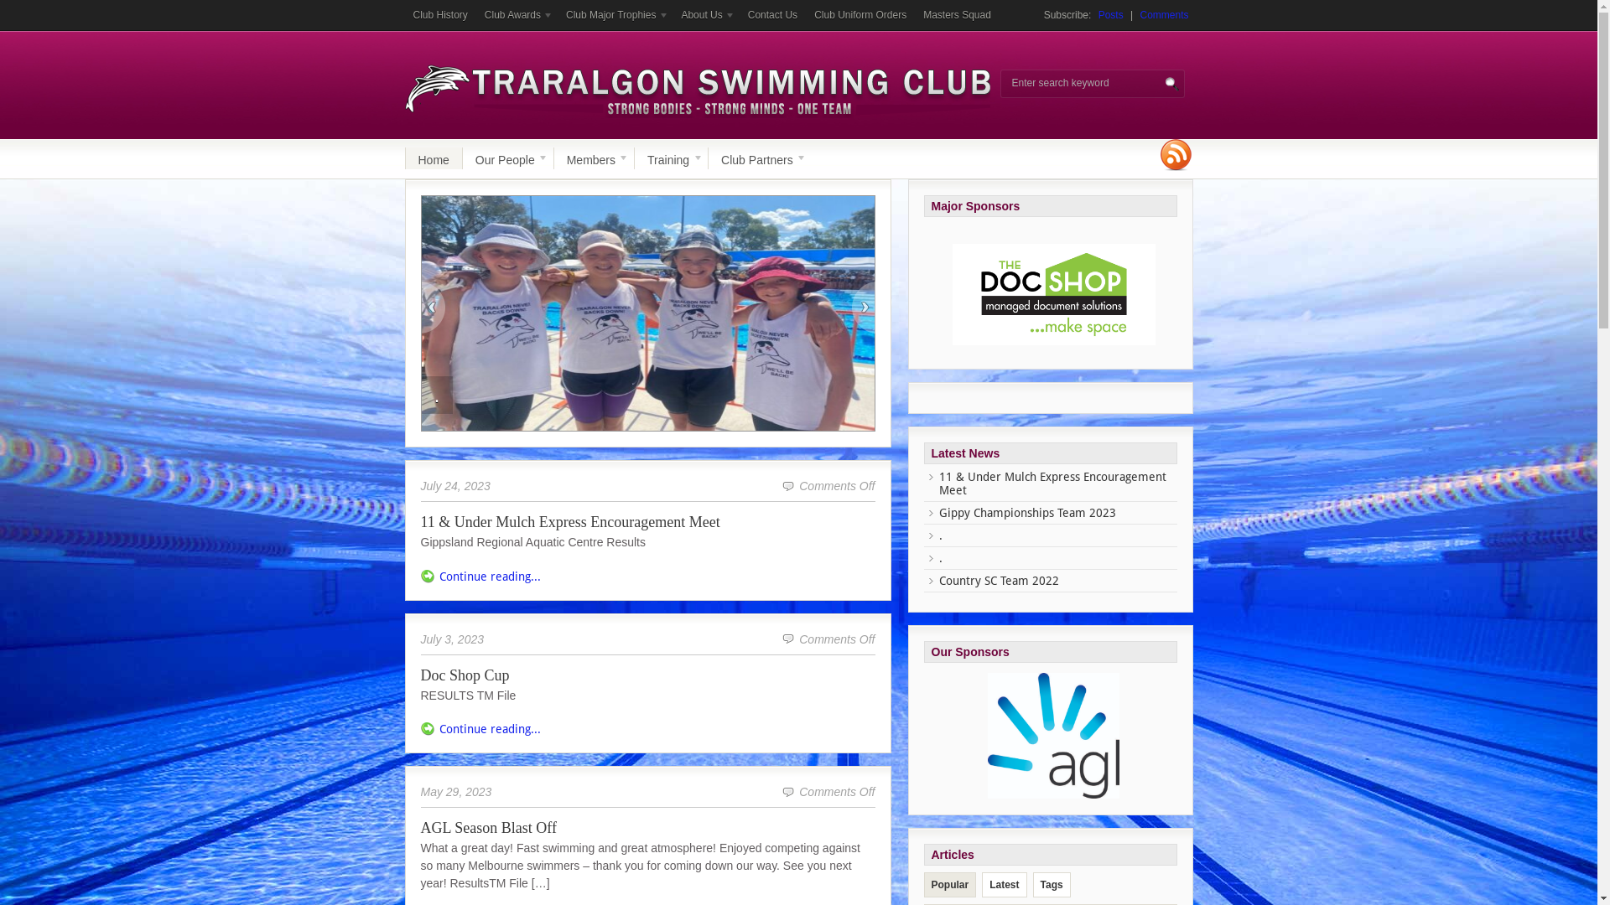 This screenshot has height=905, width=1610. Describe the element at coordinates (1164, 15) in the screenshot. I see `Comments` at that location.